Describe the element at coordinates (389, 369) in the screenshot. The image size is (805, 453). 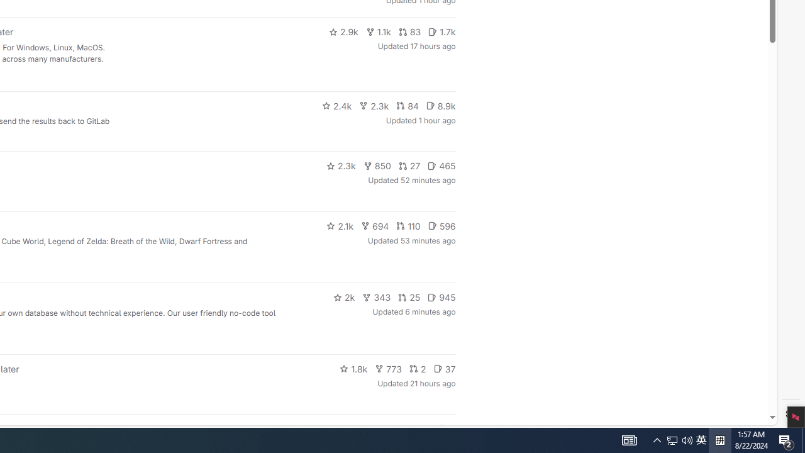
I see `773` at that location.